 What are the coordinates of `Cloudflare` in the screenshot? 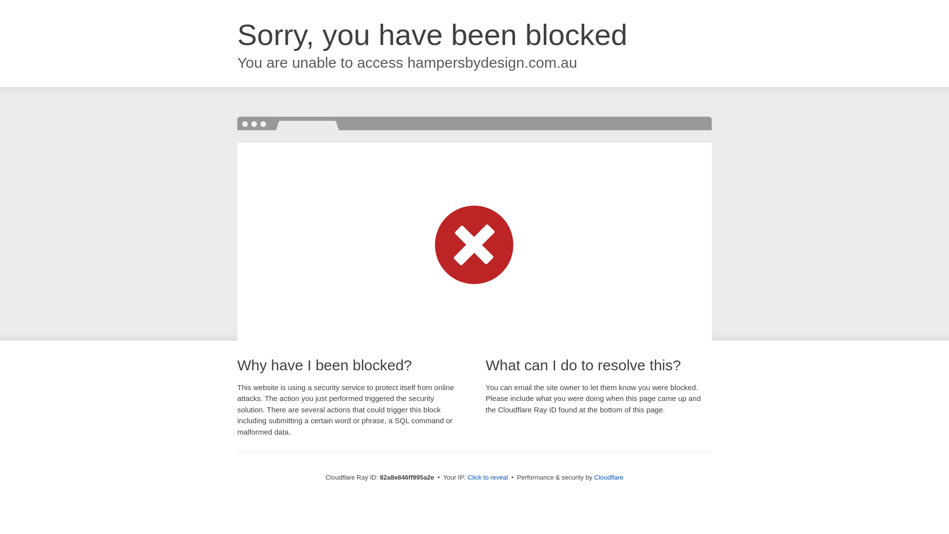 It's located at (609, 478).